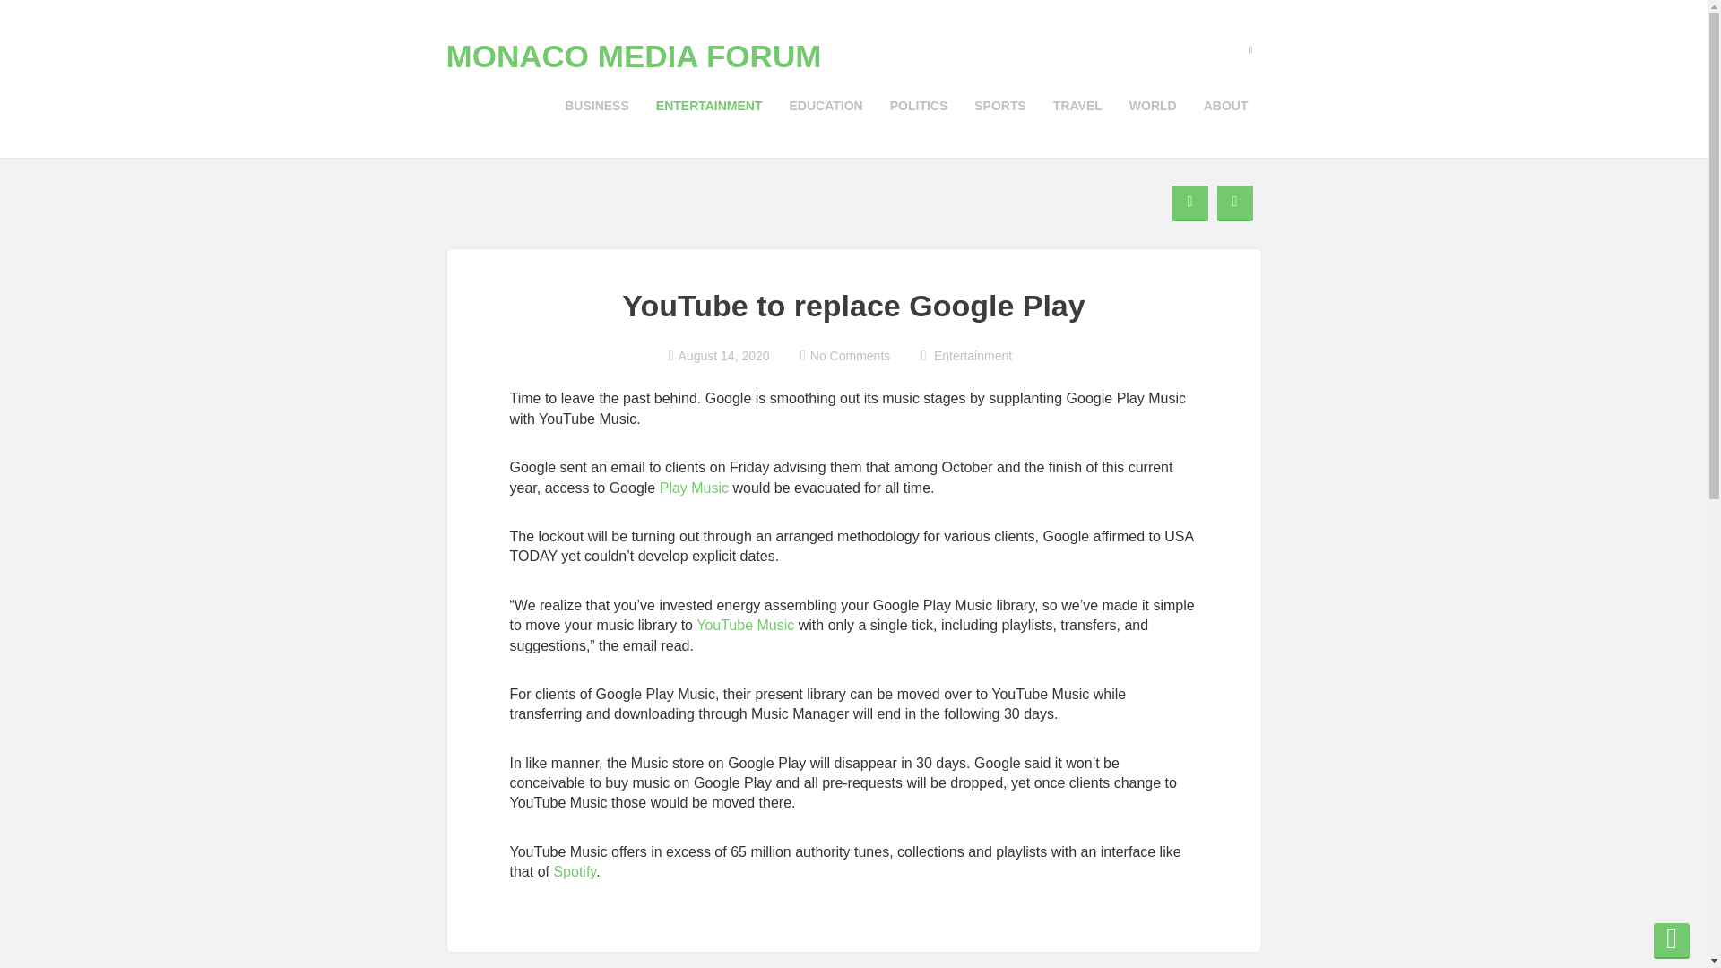 This screenshot has width=1721, height=968. I want to click on EDUCATION, so click(826, 105).